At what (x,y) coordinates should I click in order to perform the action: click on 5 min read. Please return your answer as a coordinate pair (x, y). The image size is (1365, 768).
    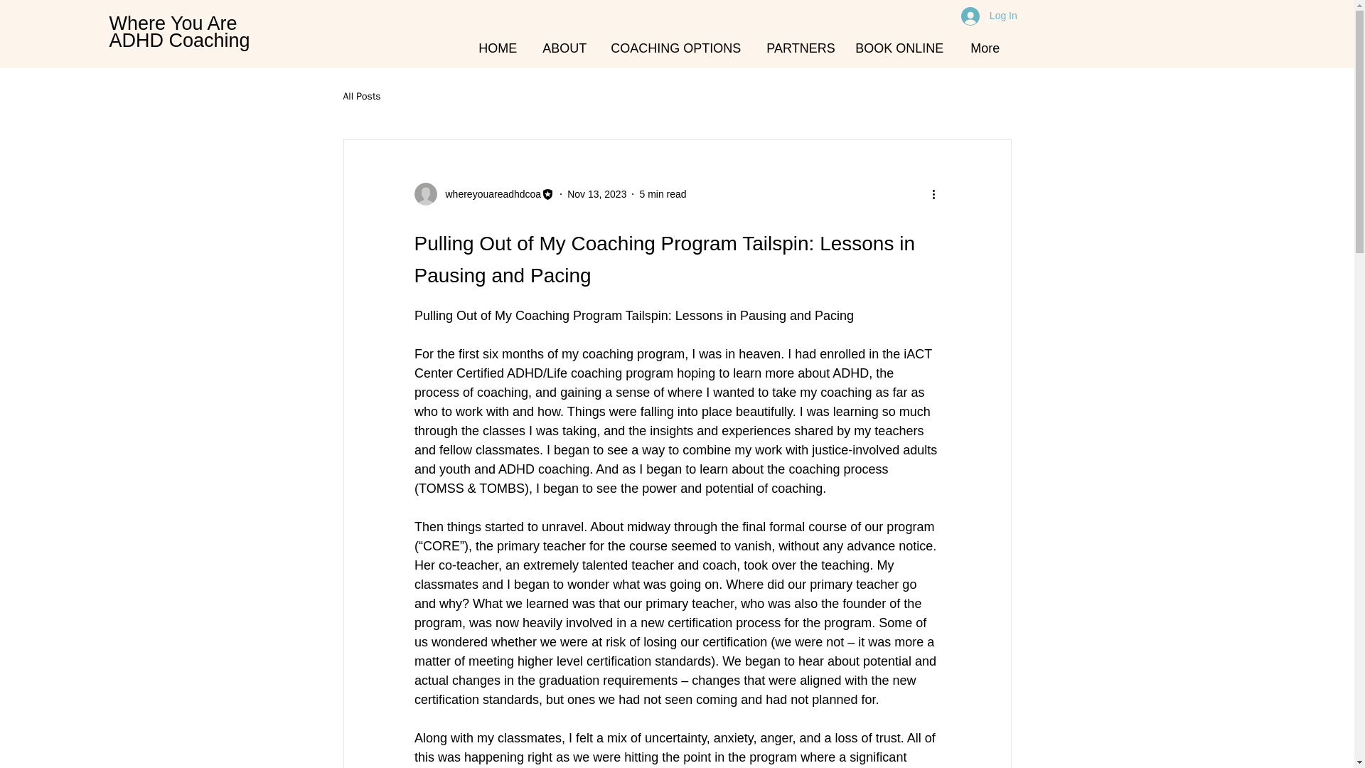
    Looking at the image, I should click on (663, 193).